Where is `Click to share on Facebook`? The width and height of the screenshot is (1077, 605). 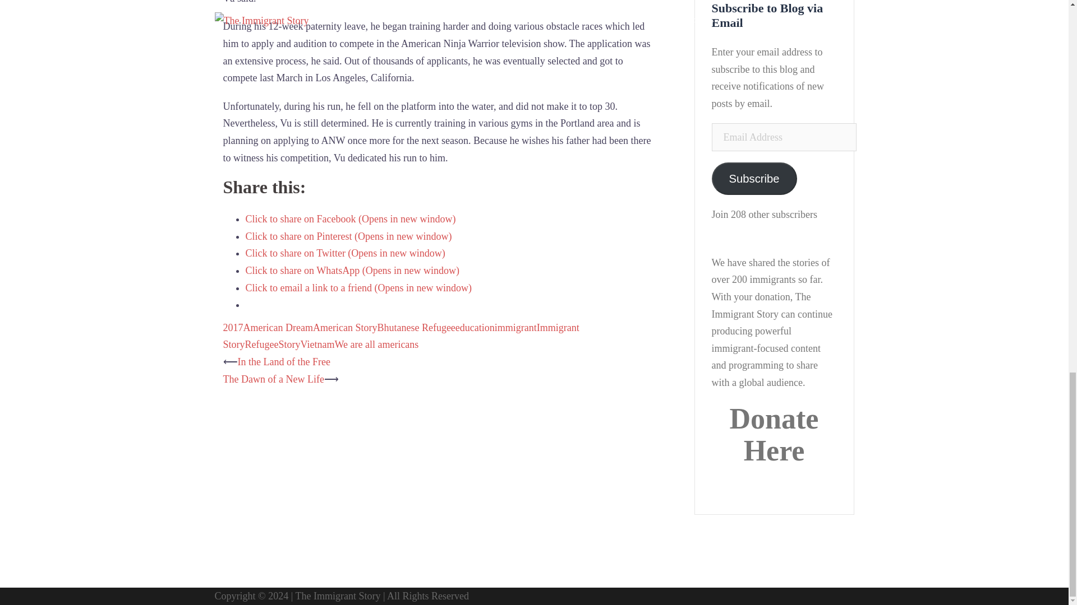
Click to share on Facebook is located at coordinates (350, 218).